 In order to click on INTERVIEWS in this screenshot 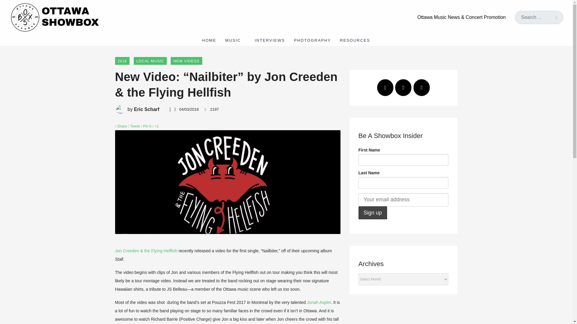, I will do `click(270, 40)`.